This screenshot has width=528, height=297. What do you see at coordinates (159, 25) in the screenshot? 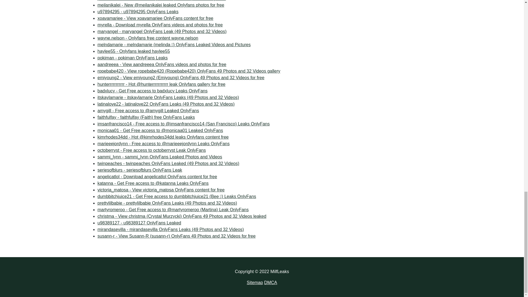
I see `u97894295 - u97894295 OnlyFans Leaks` at bounding box center [159, 25].